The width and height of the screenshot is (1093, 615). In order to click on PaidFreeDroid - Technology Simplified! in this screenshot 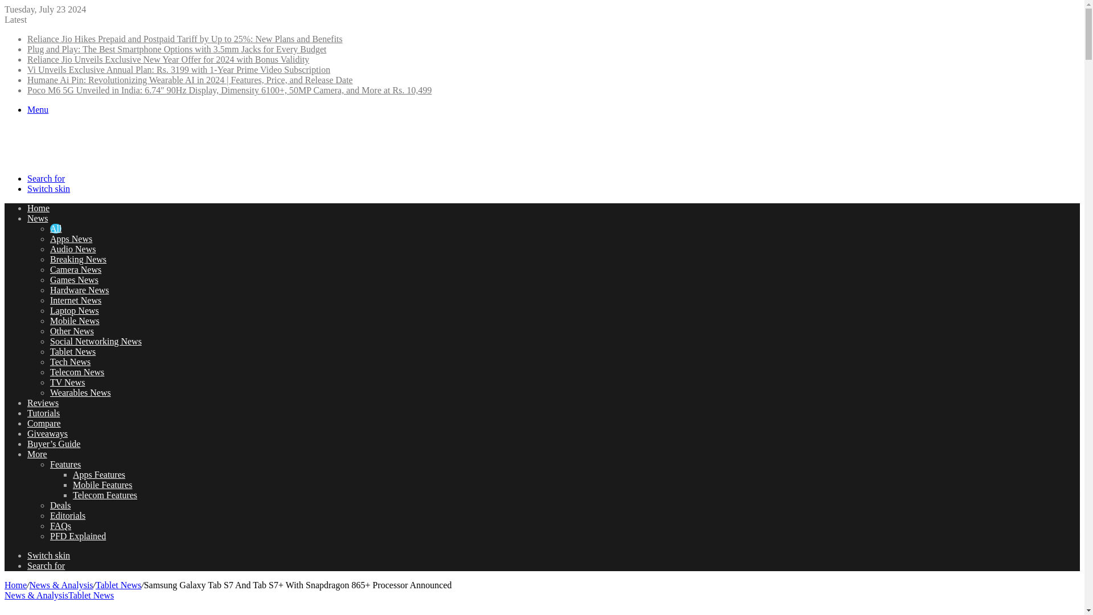, I will do `click(75, 159)`.